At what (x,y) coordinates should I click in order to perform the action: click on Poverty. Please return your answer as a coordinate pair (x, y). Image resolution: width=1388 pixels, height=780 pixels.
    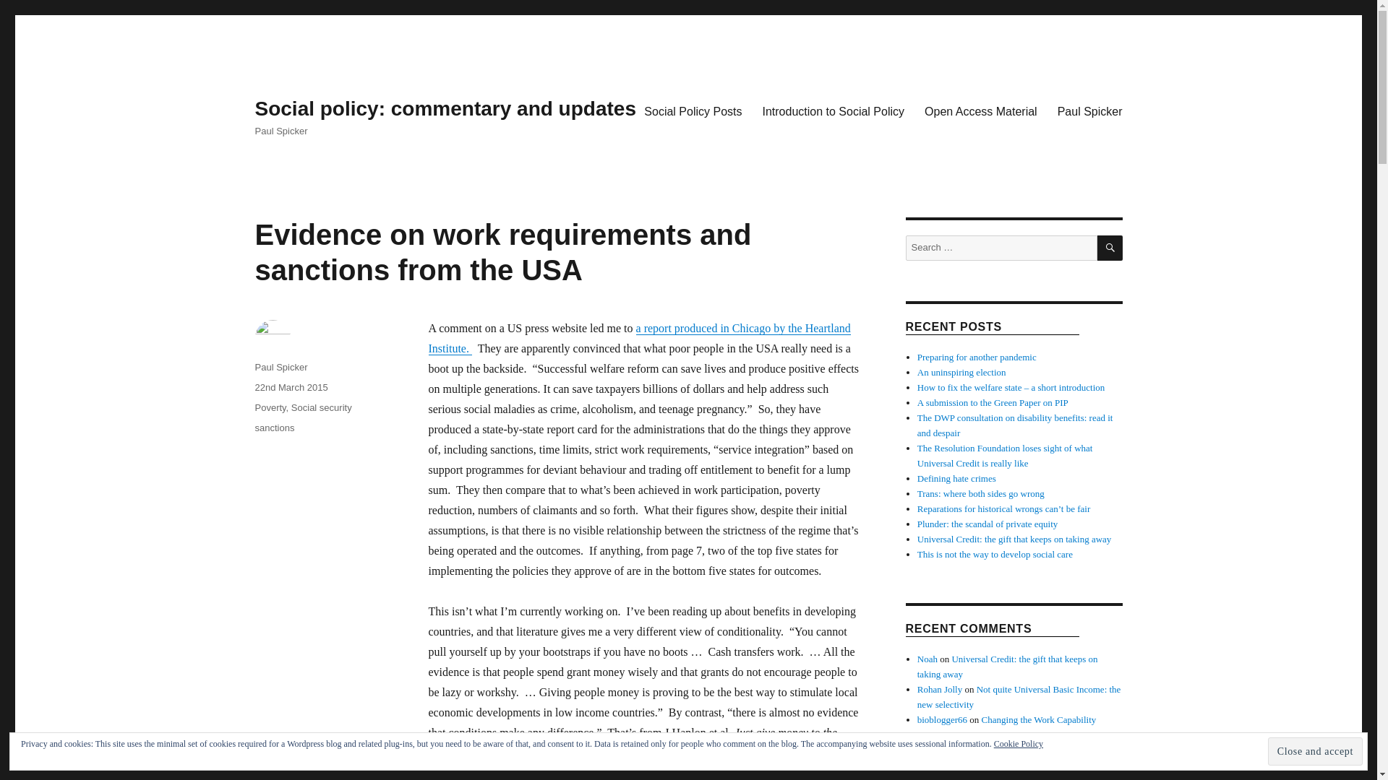
    Looking at the image, I should click on (270, 407).